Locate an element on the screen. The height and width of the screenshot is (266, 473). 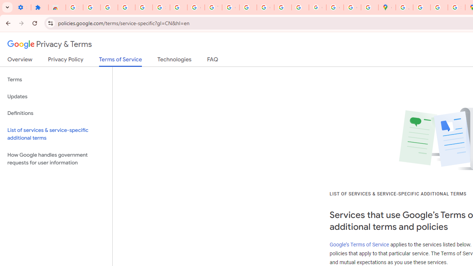
Google Account is located at coordinates (196, 7).